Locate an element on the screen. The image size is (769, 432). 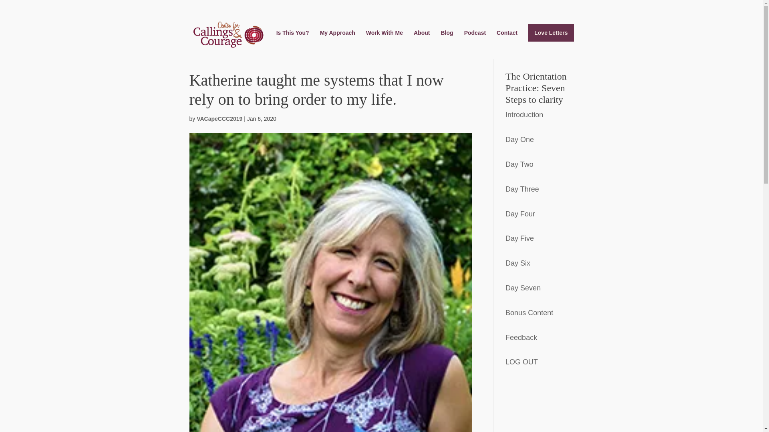
Is This You? is located at coordinates (292, 39).